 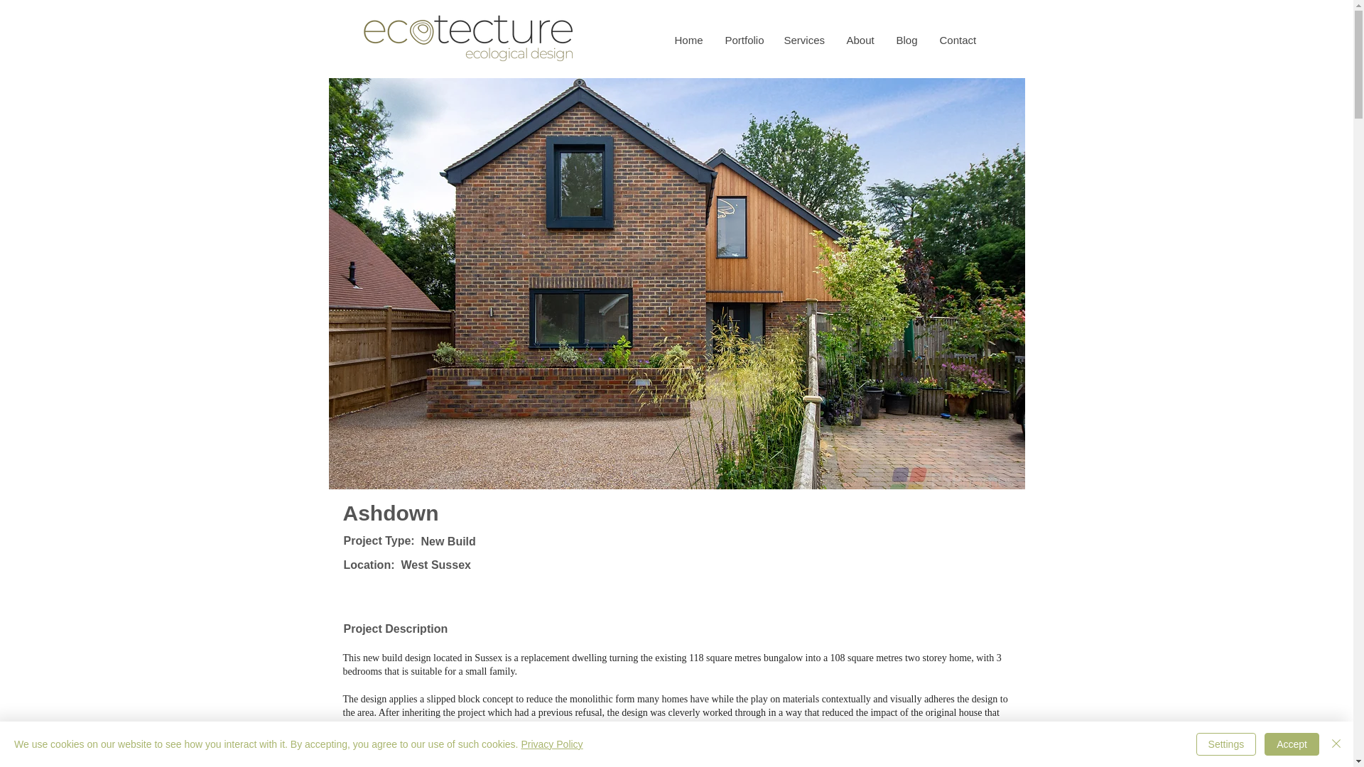 I want to click on Services, so click(x=804, y=40).